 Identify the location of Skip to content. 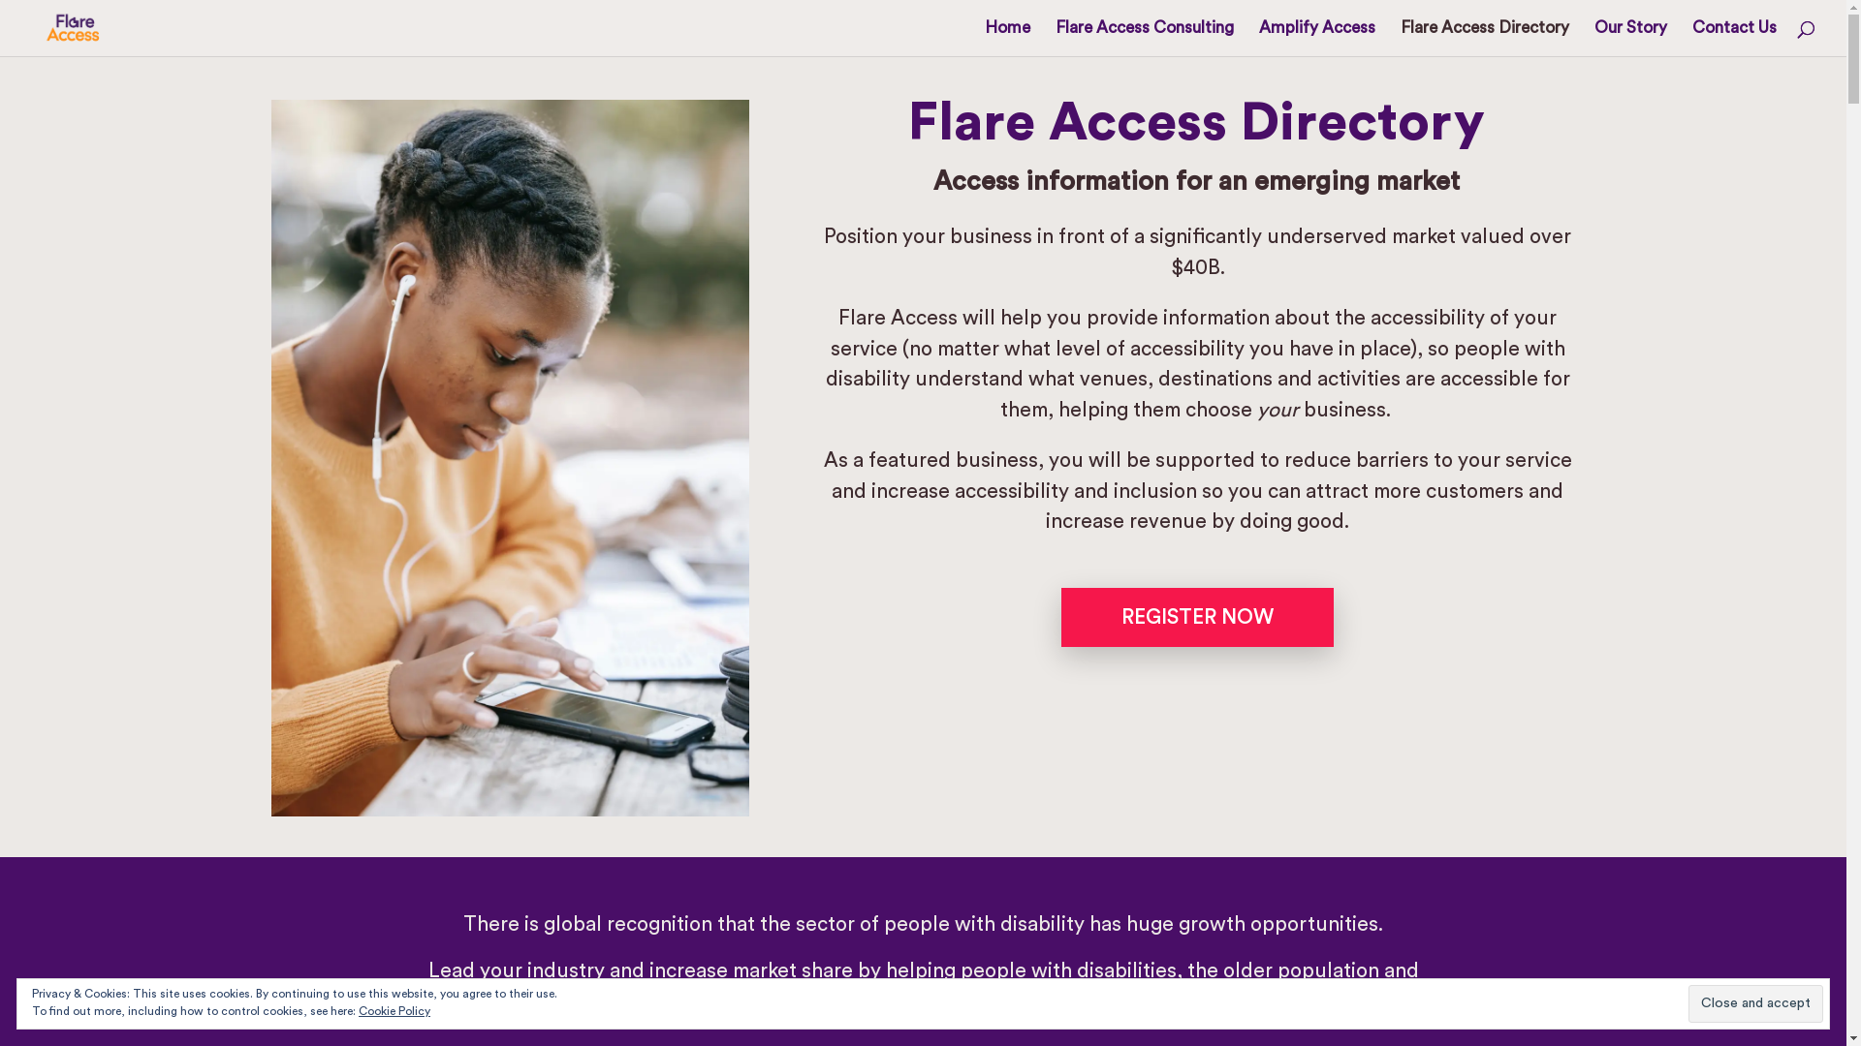
(0, 0).